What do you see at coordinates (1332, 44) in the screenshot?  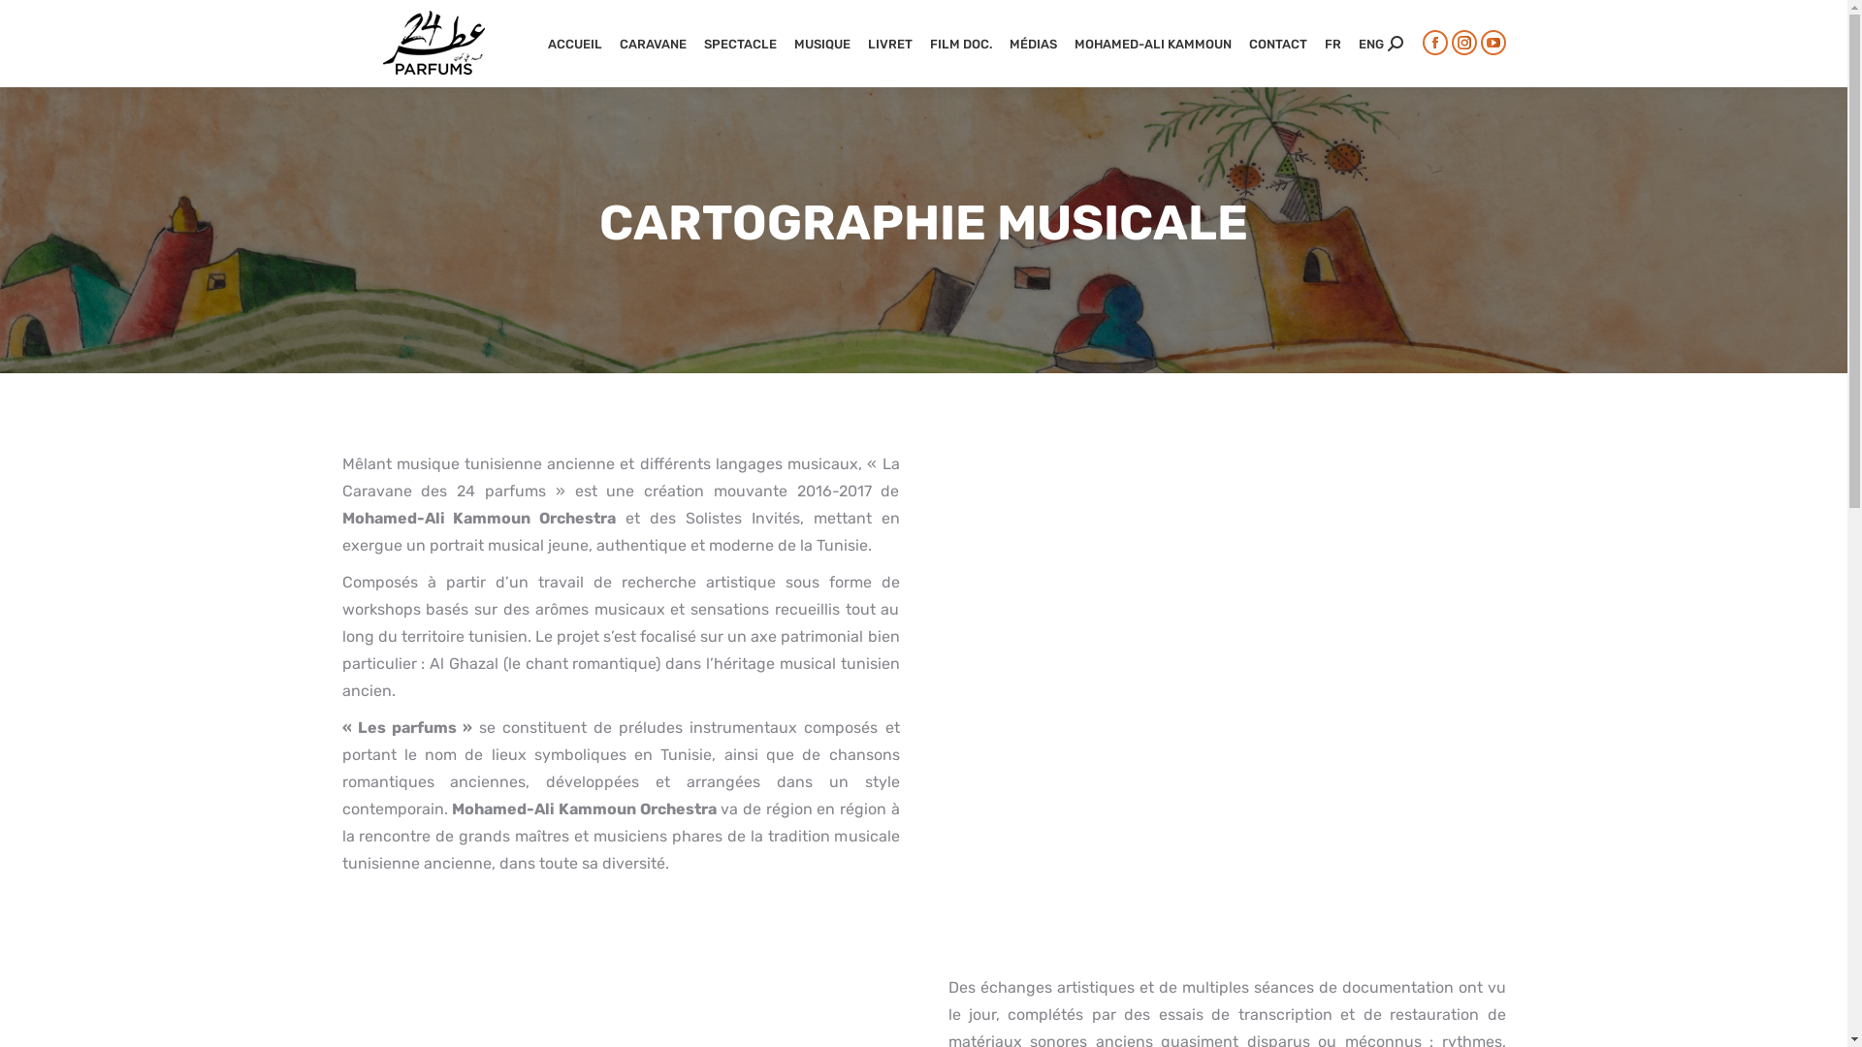 I see `FR` at bounding box center [1332, 44].